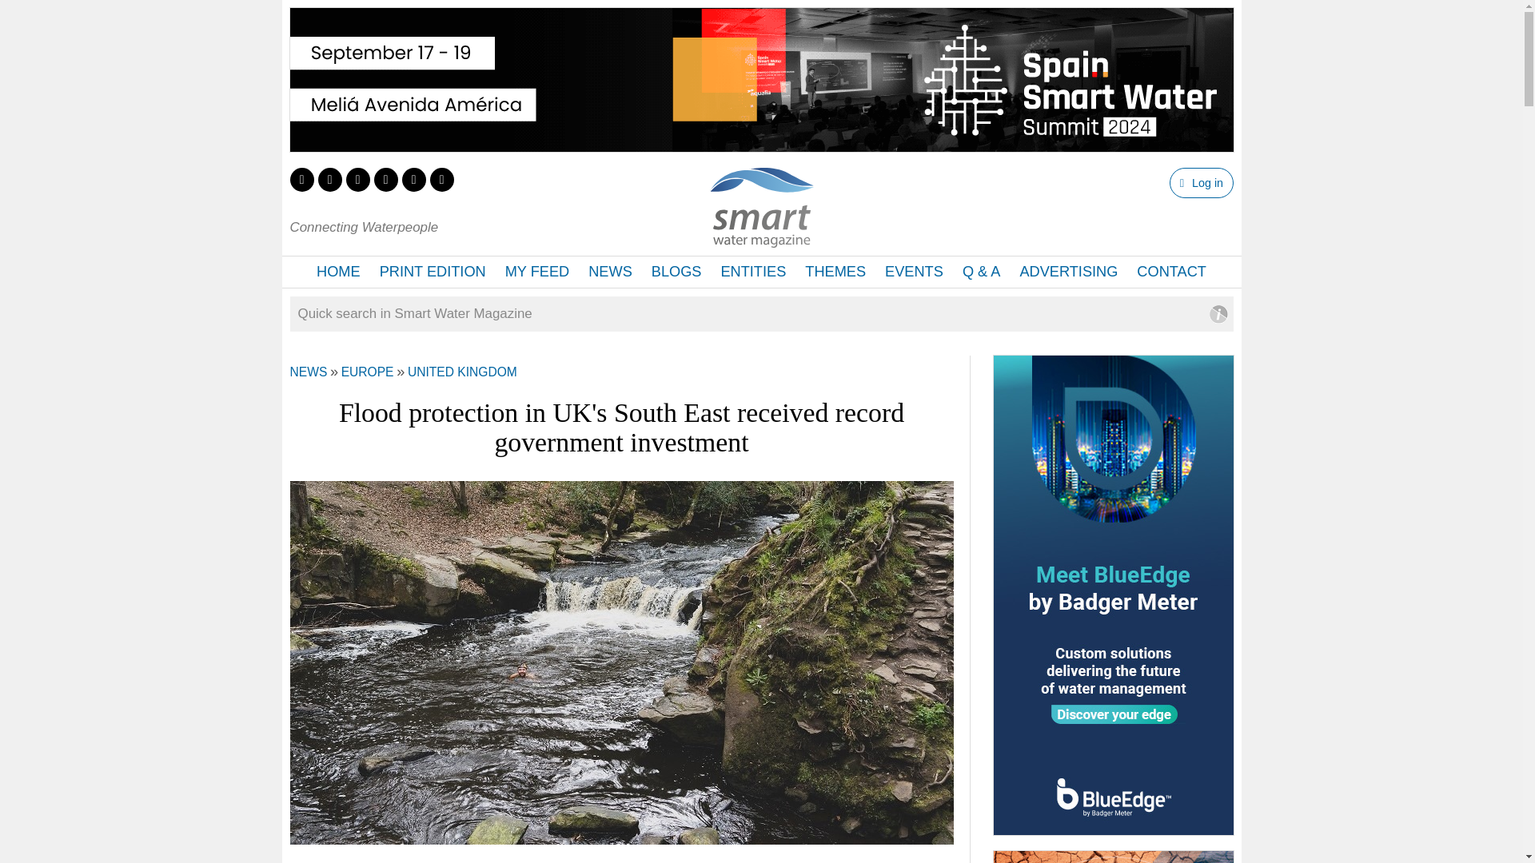 Image resolution: width=1535 pixels, height=863 pixels. What do you see at coordinates (357, 179) in the screenshot?
I see `Follow us on Linkedin` at bounding box center [357, 179].